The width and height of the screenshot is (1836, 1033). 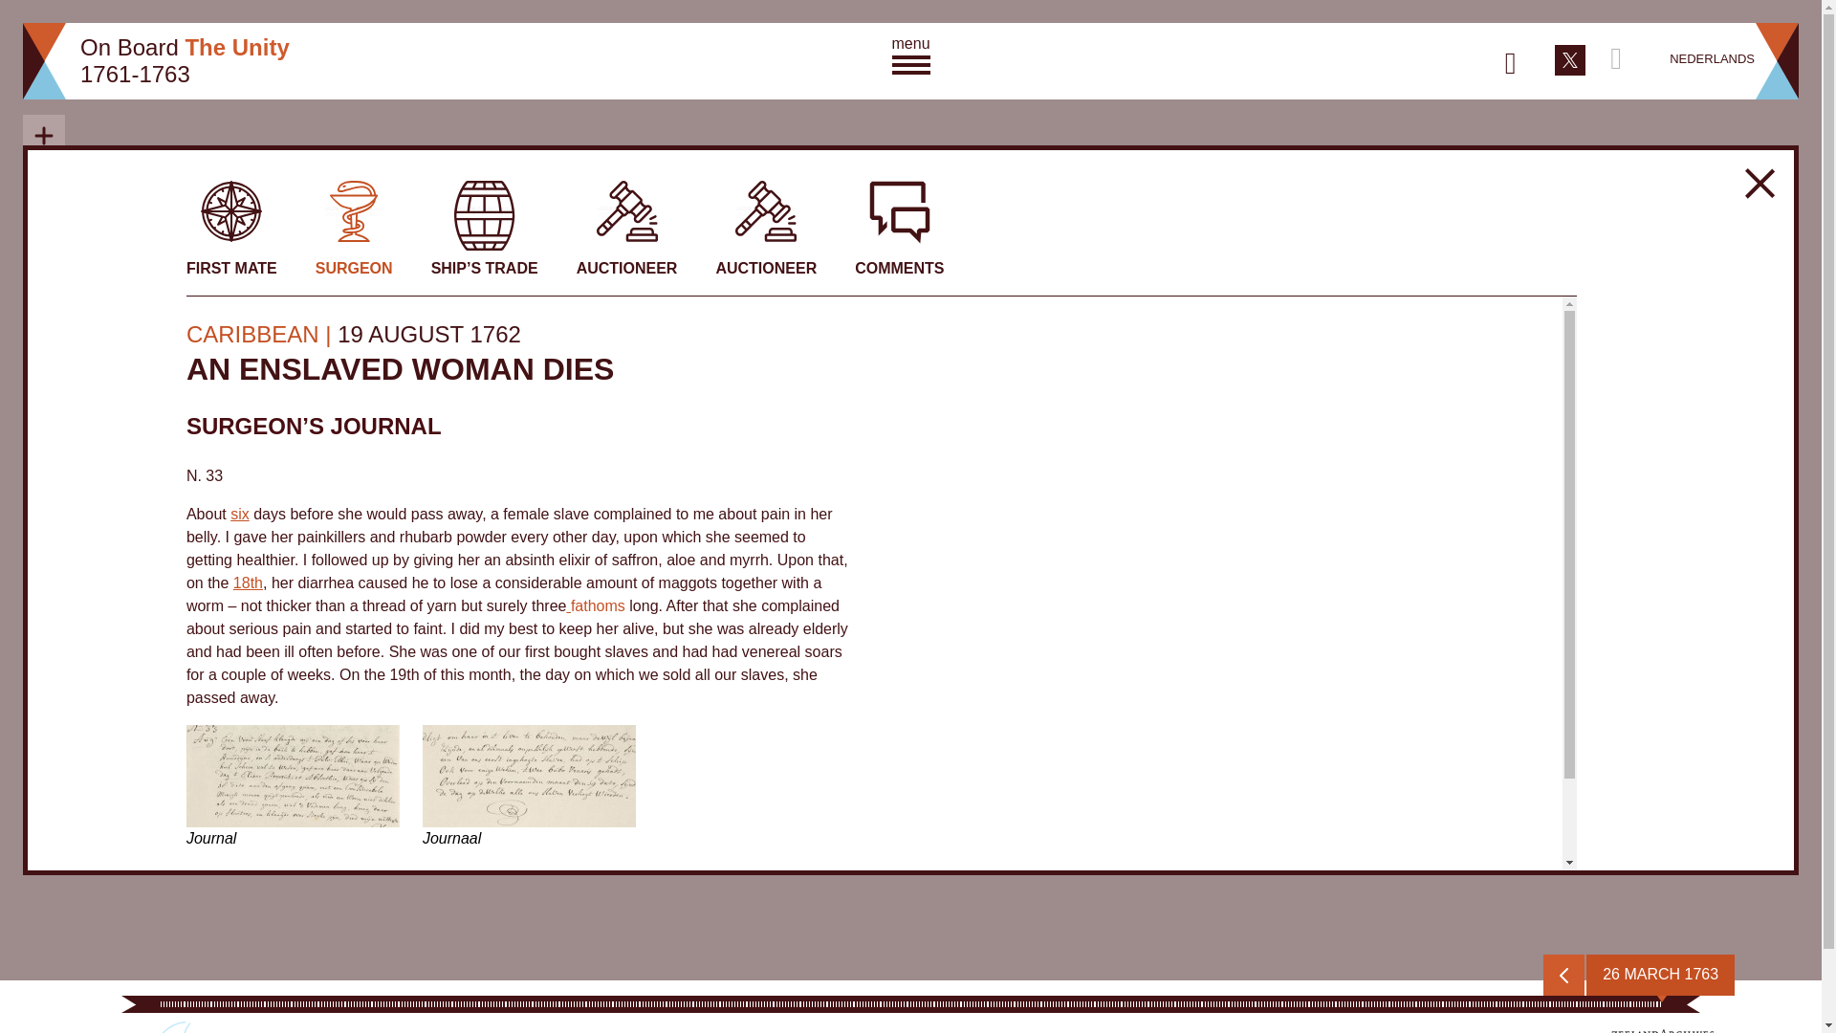 What do you see at coordinates (1759, 184) in the screenshot?
I see `Back to the map` at bounding box center [1759, 184].